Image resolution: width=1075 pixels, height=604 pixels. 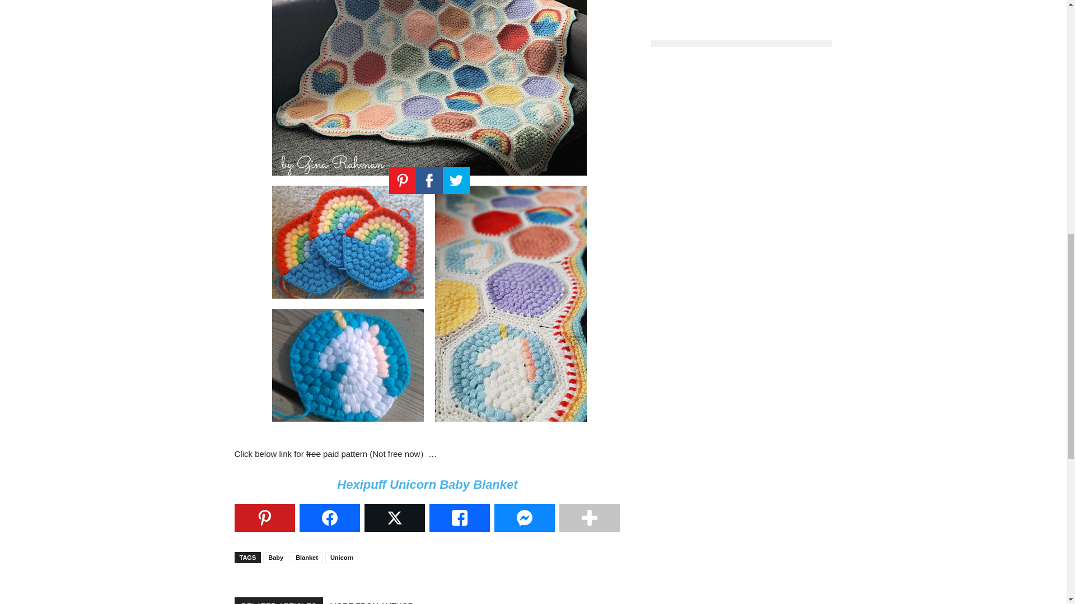 I want to click on Share on Pinterest, so click(x=264, y=518).